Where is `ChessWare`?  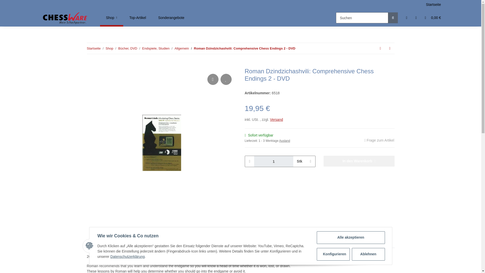
ChessWare is located at coordinates (65, 18).